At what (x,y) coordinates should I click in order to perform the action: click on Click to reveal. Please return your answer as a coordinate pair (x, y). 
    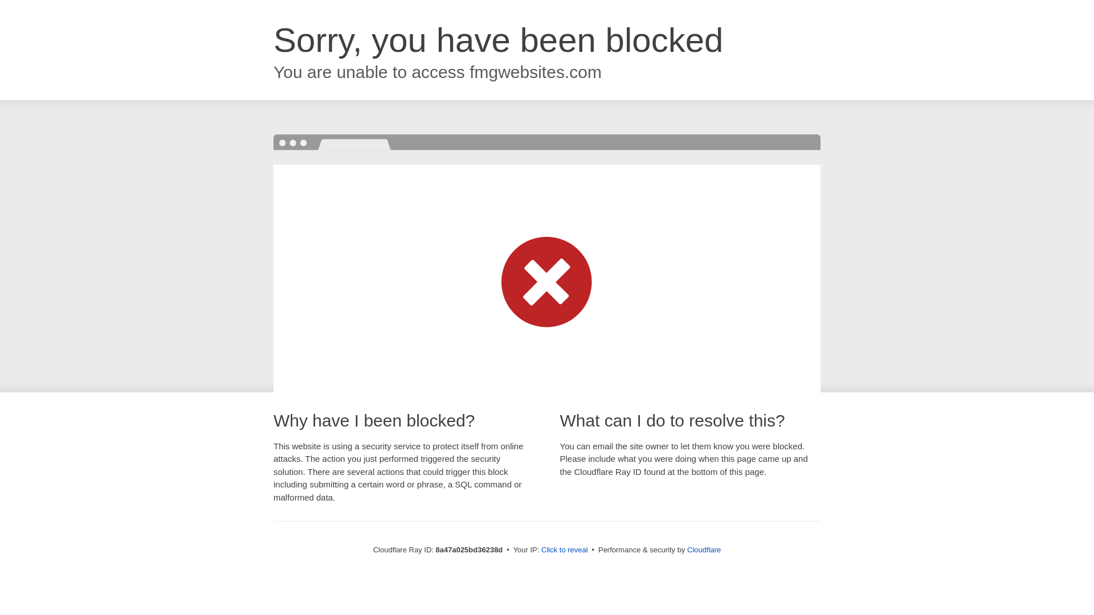
    Looking at the image, I should click on (565, 550).